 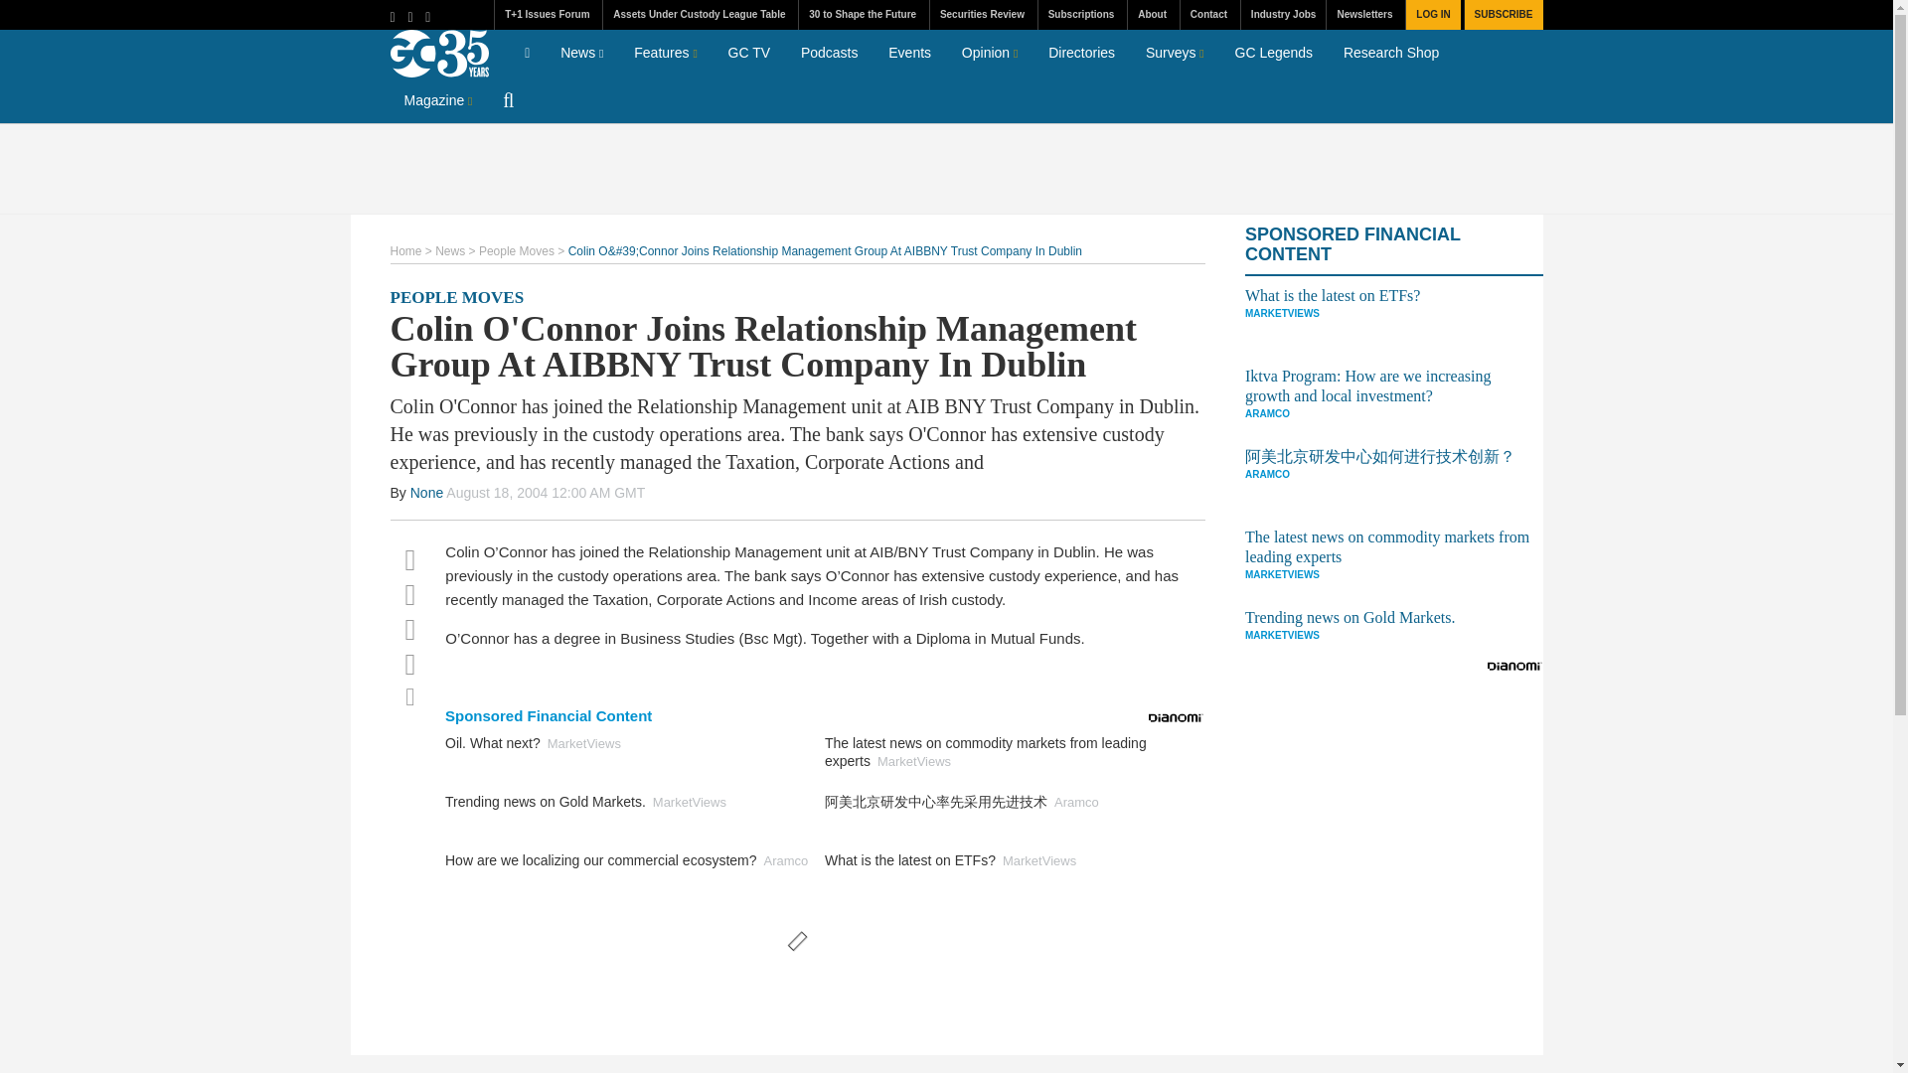 I want to click on 30 to Shape the Future, so click(x=861, y=15).